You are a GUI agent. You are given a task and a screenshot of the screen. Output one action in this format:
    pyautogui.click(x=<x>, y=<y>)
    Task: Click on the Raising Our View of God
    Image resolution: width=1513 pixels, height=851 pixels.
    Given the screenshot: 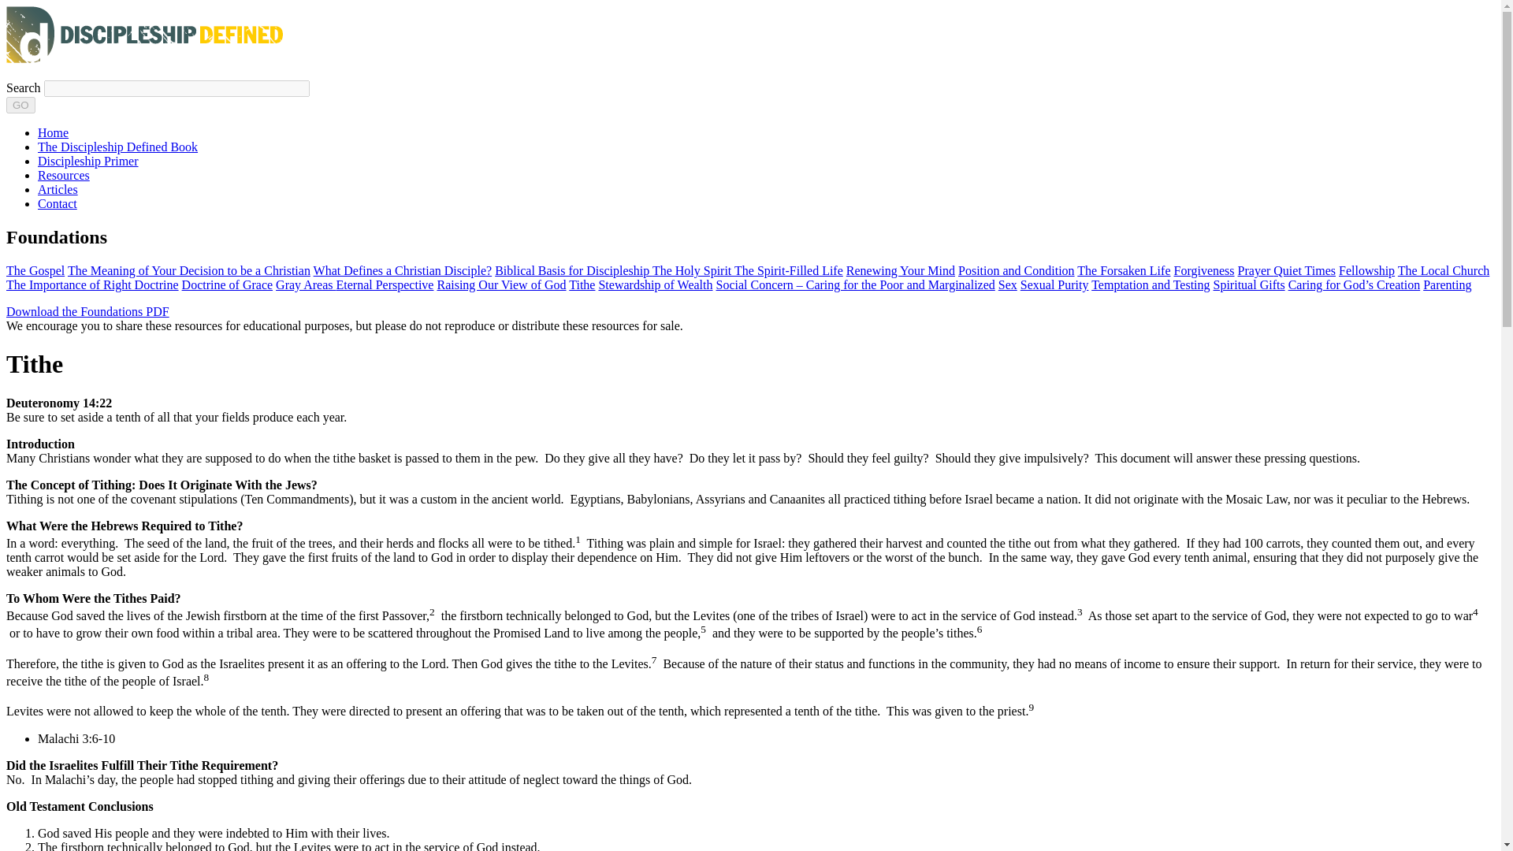 What is the action you would take?
    pyautogui.click(x=501, y=285)
    